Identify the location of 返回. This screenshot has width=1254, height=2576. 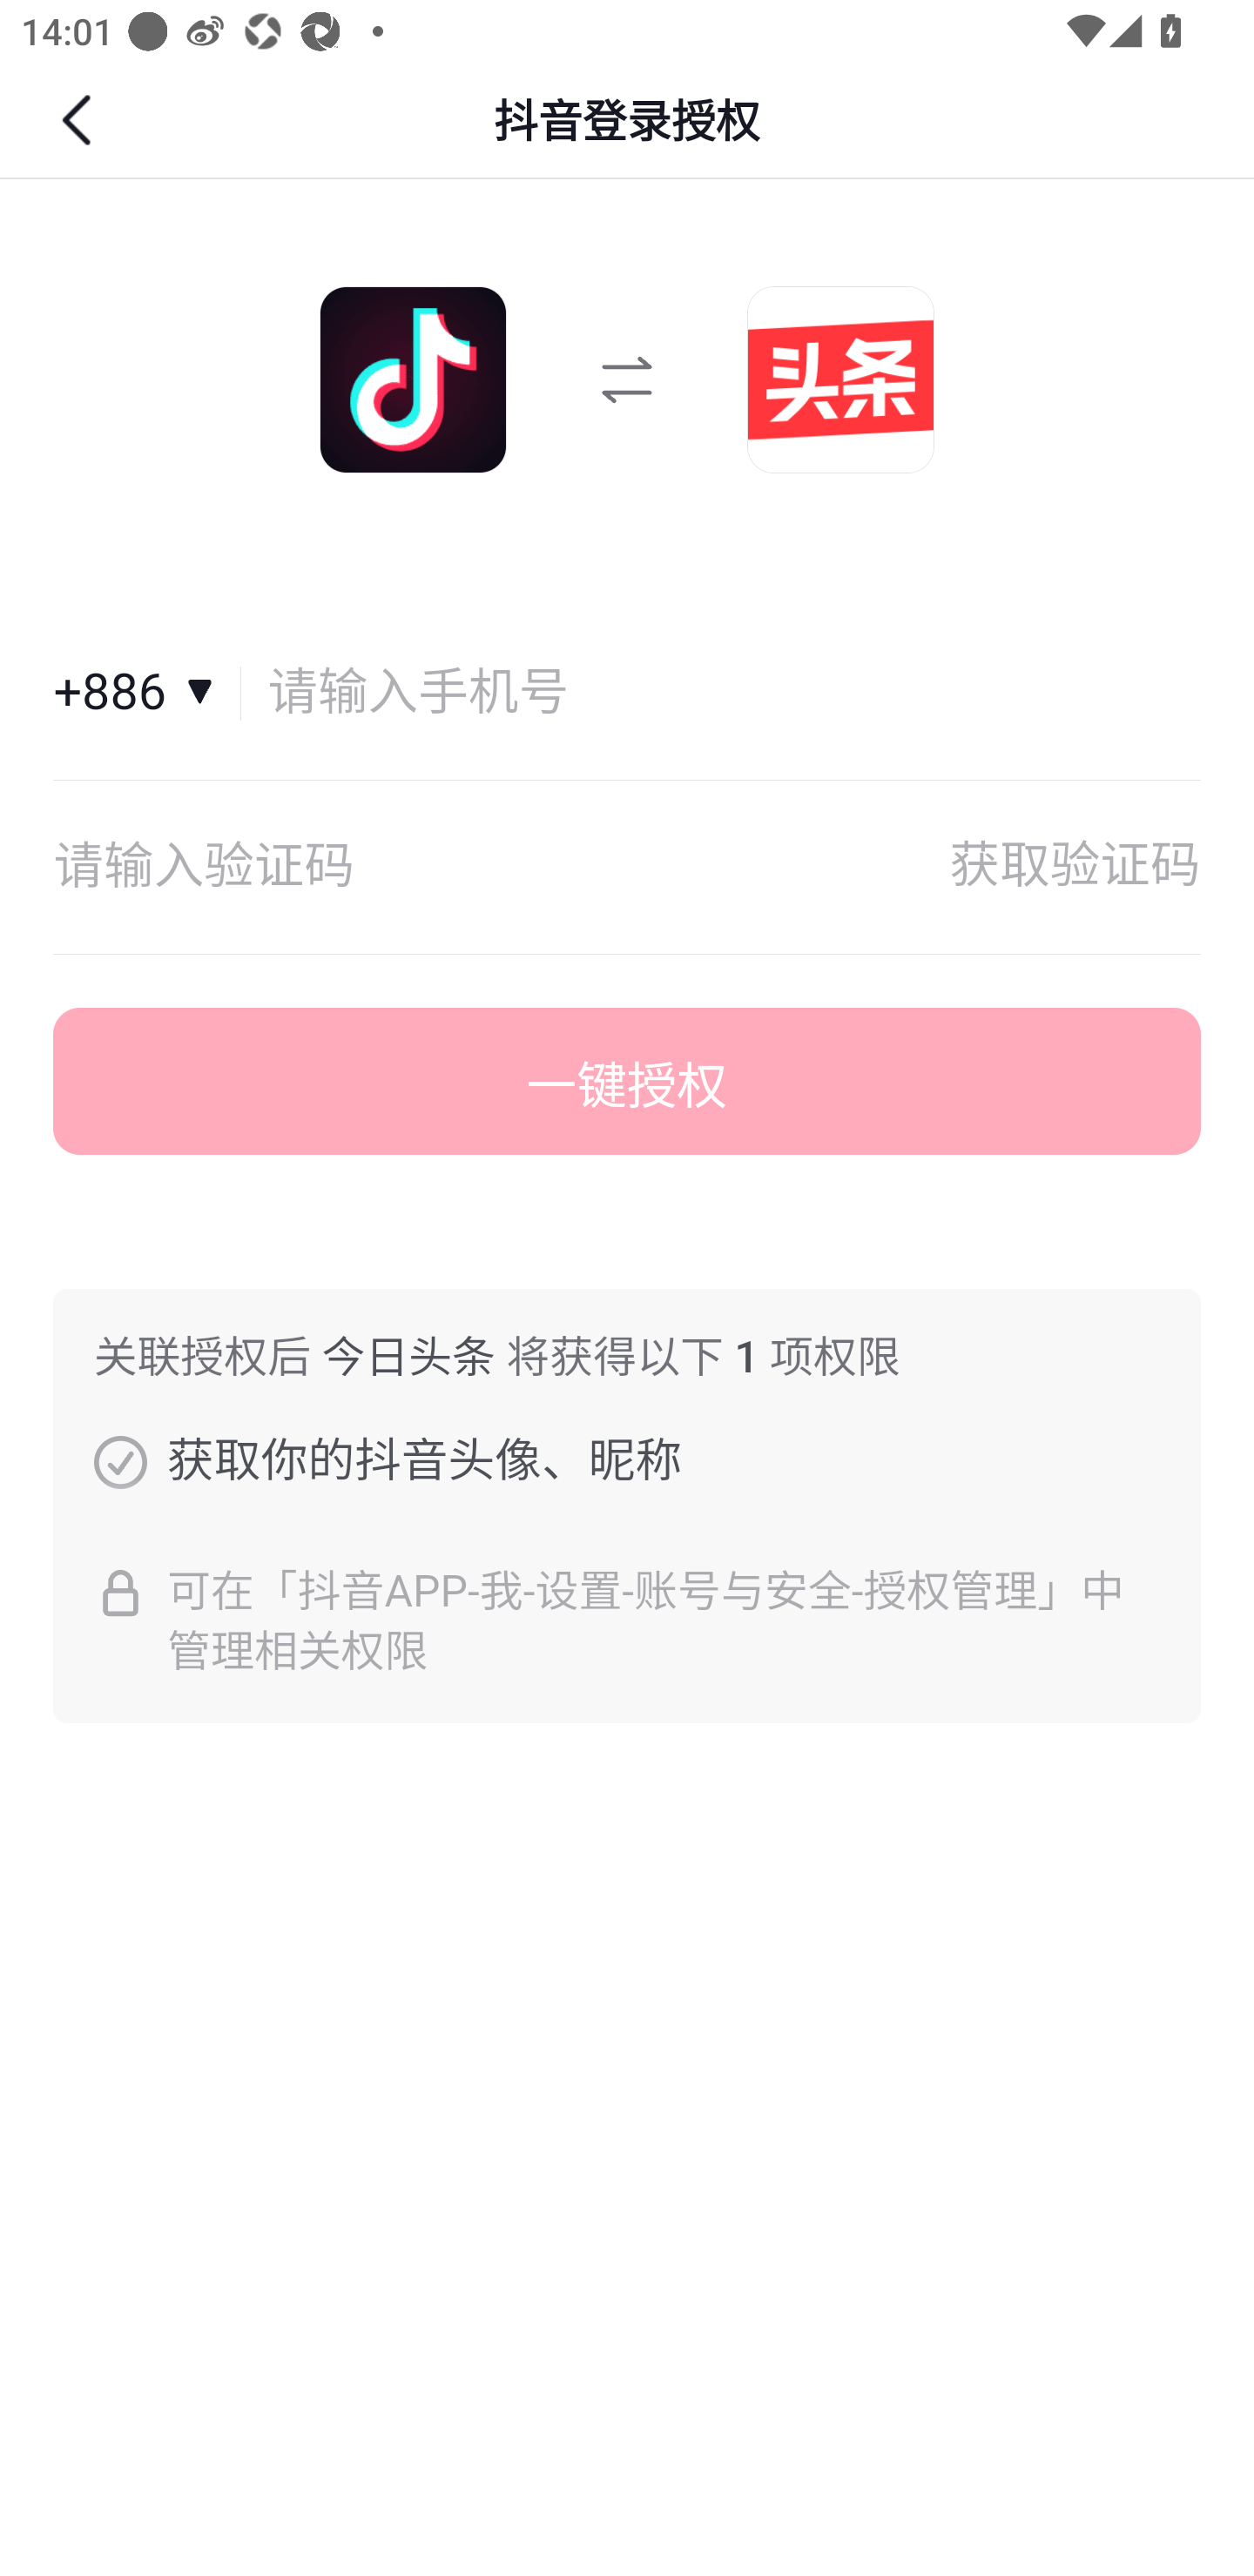
(80, 120).